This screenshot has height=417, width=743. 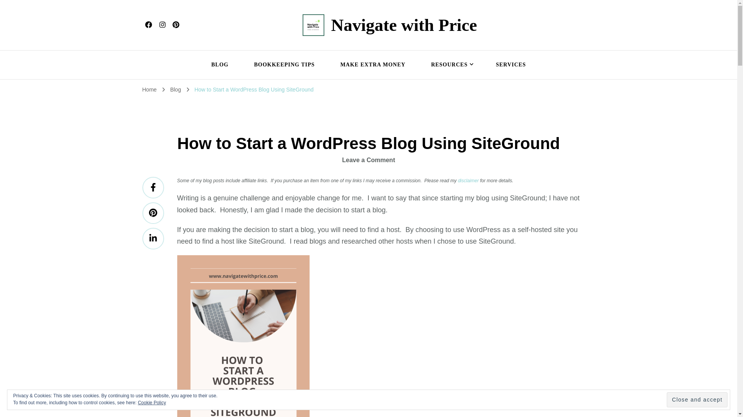 I want to click on SERVICES, so click(x=511, y=65).